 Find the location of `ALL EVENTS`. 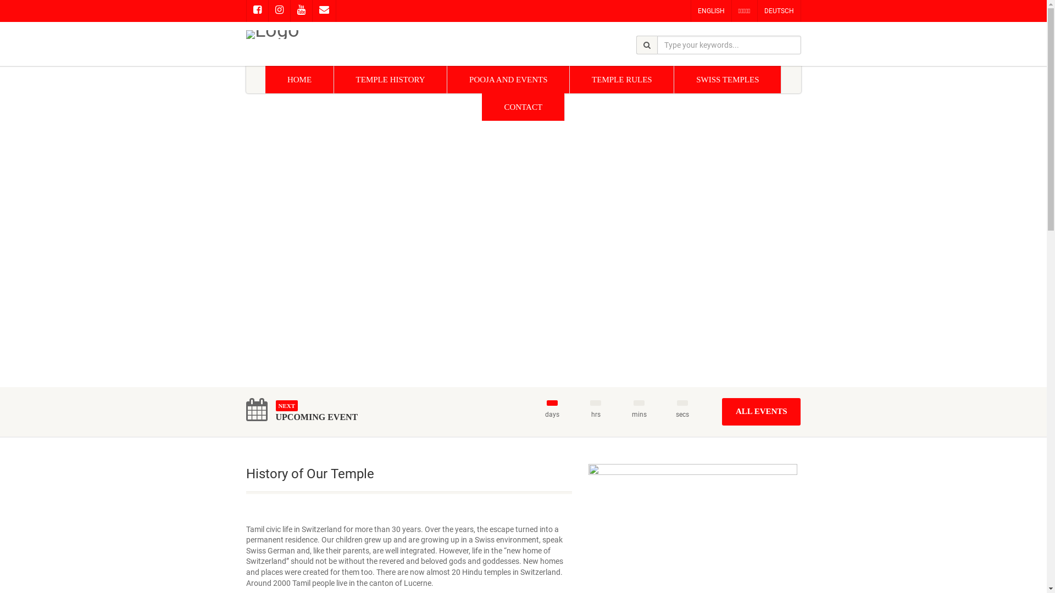

ALL EVENTS is located at coordinates (762, 412).